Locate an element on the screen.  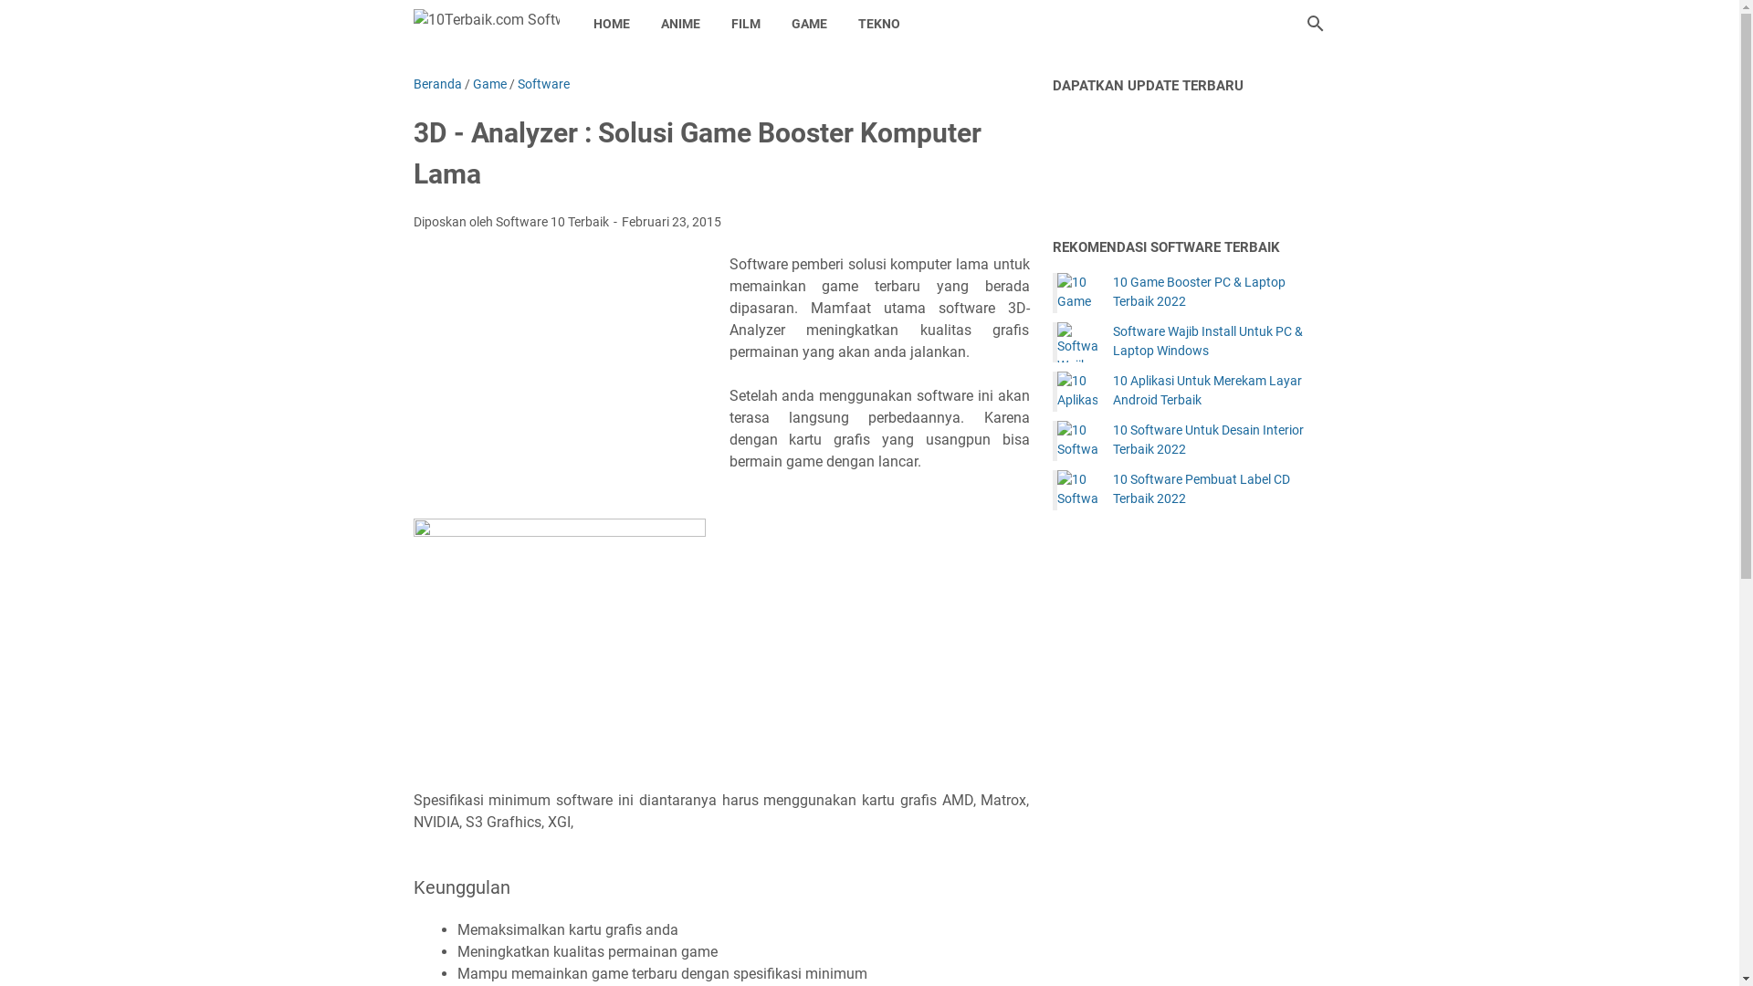
Game is located at coordinates (489, 84).